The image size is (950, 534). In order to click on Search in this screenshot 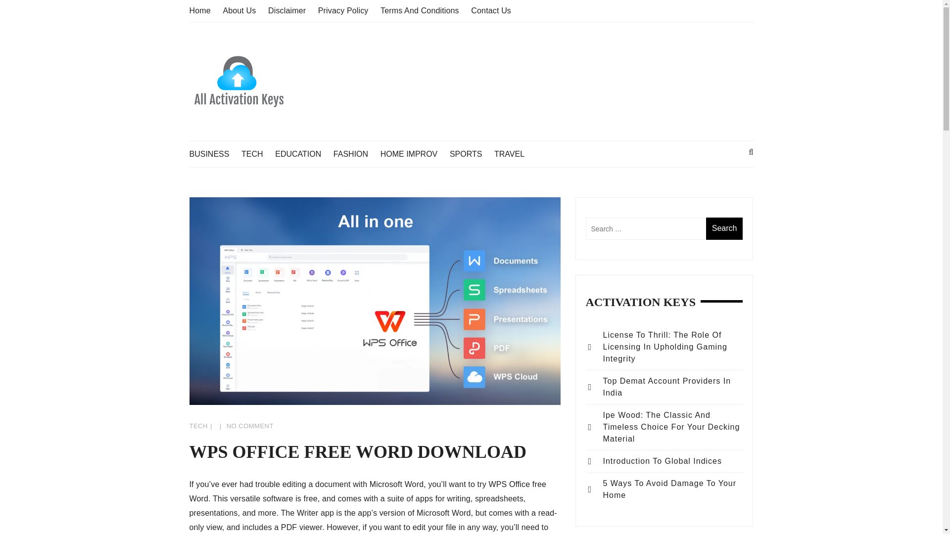, I will do `click(724, 228)`.